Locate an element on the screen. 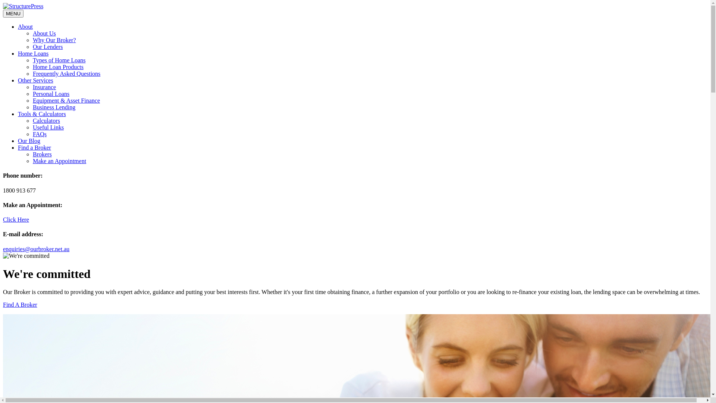  Brokers is located at coordinates (43, 154).